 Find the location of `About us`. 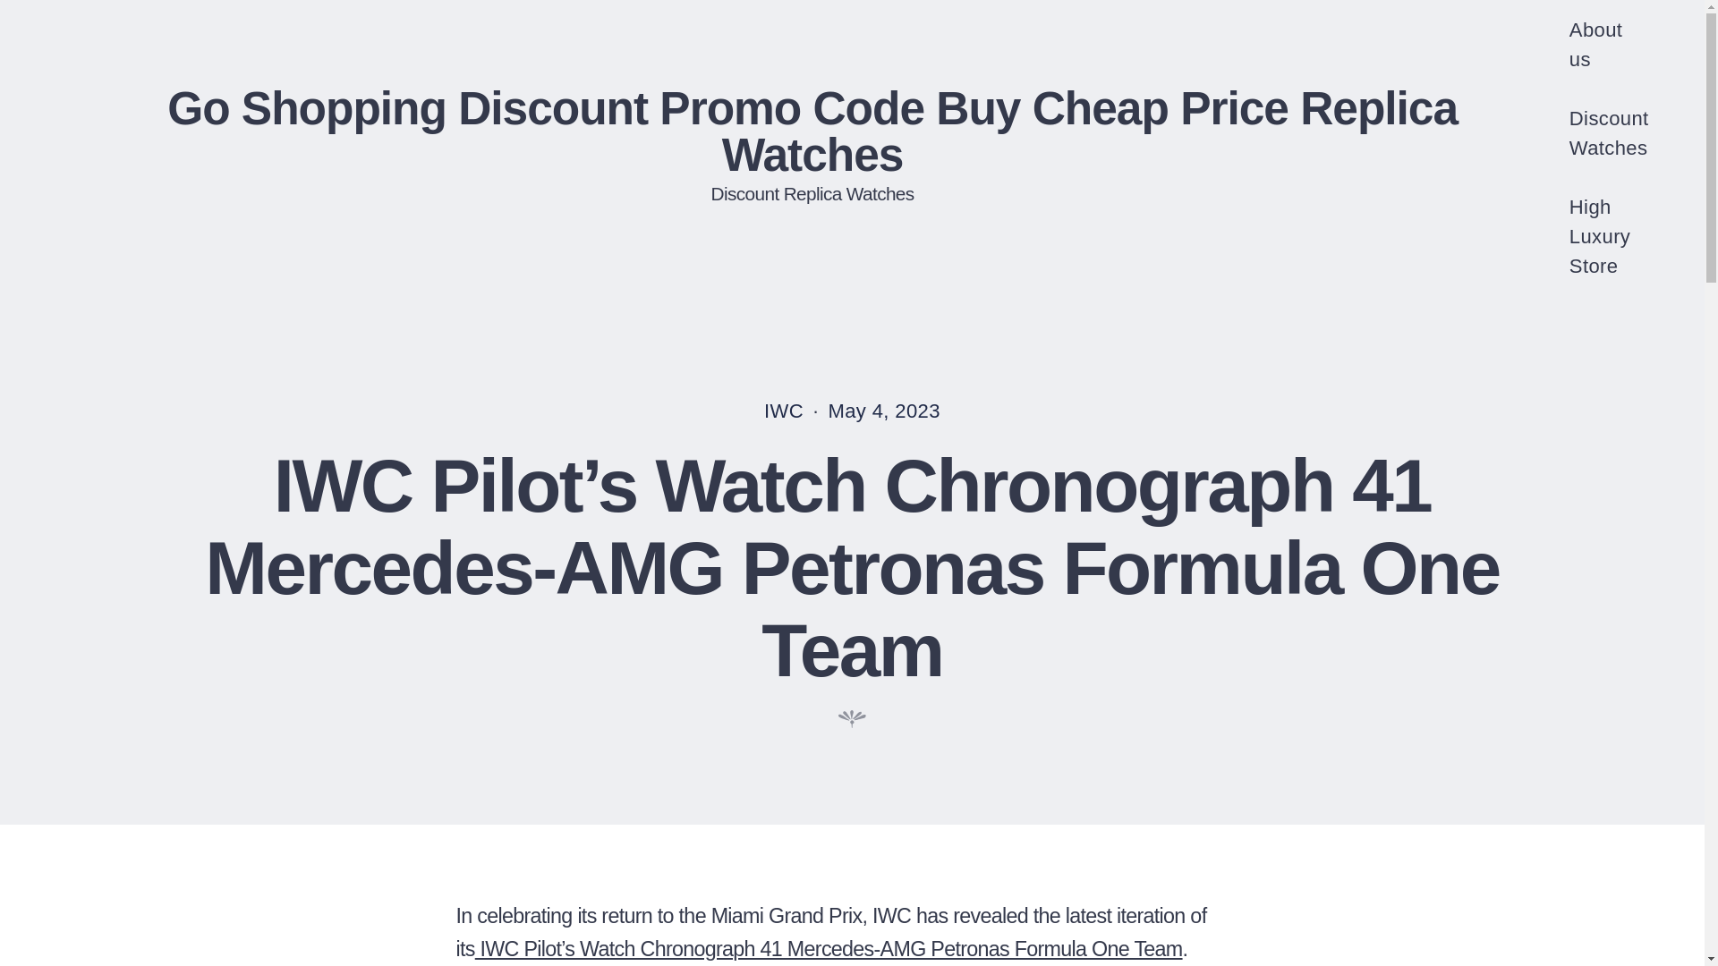

About us is located at coordinates (1609, 39).